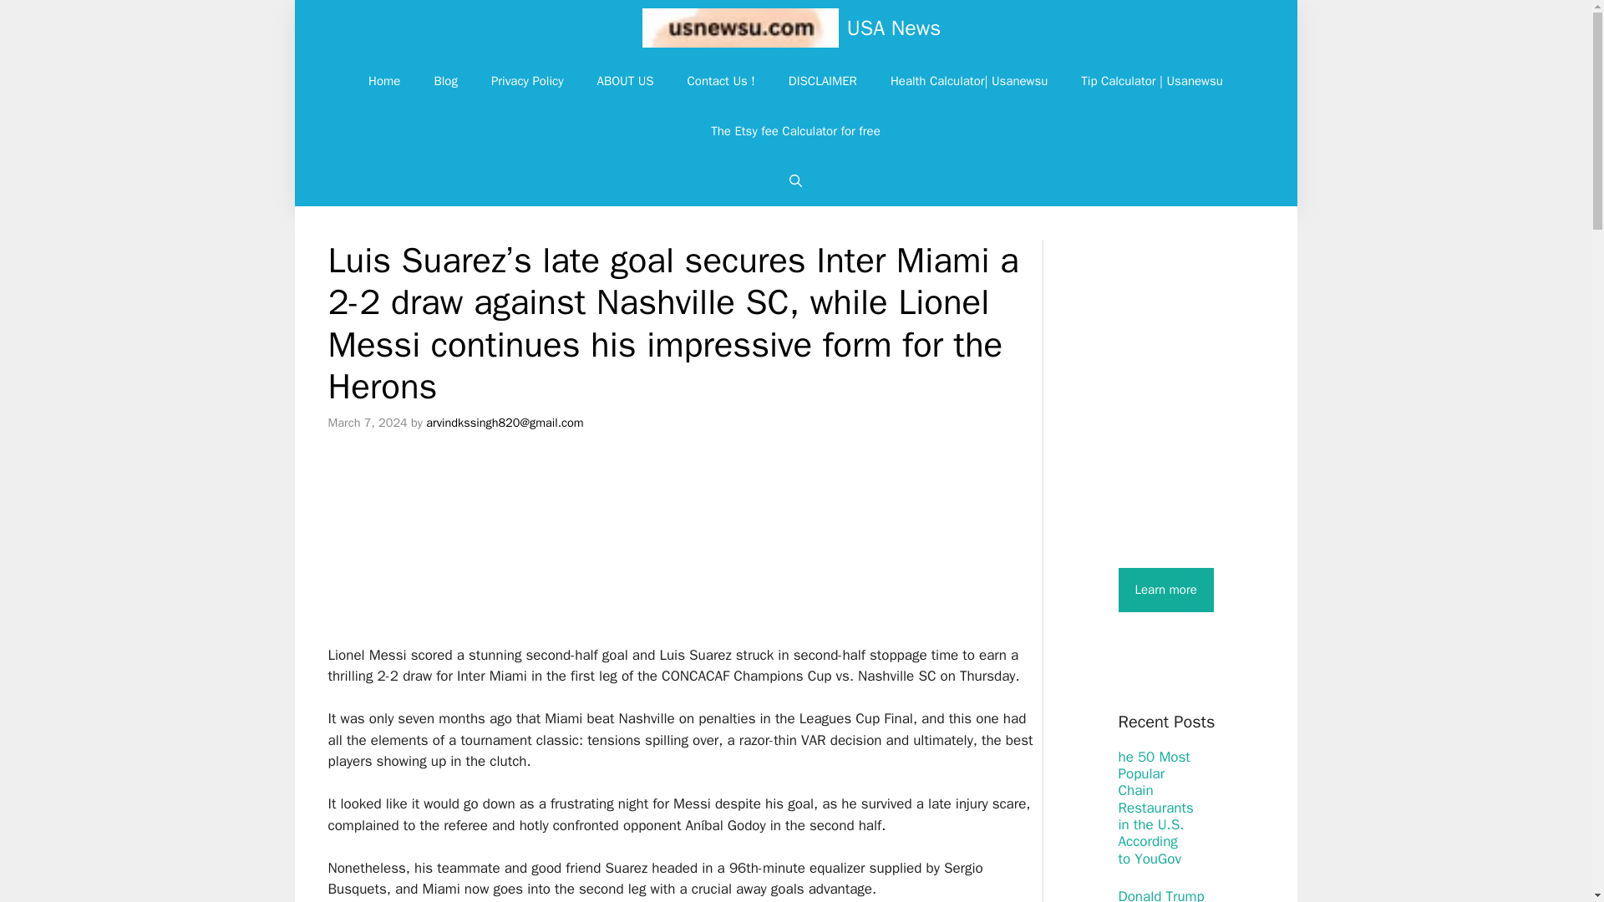 Image resolution: width=1604 pixels, height=902 pixels. Describe the element at coordinates (444, 80) in the screenshot. I see `Blog` at that location.